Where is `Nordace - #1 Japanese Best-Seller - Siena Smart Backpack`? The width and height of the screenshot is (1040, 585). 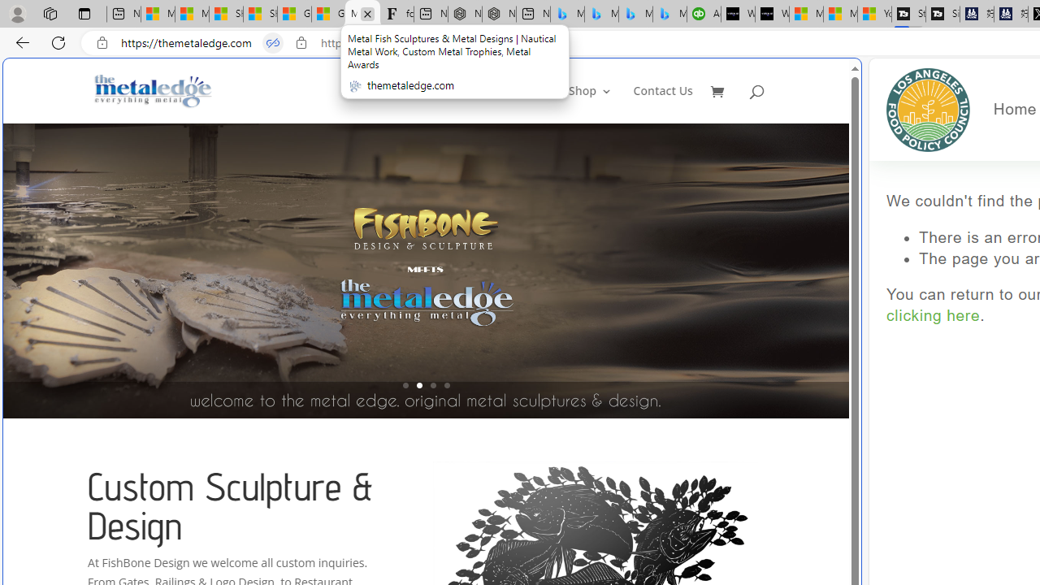
Nordace - #1 Japanese Best-Seller - Siena Smart Backpack is located at coordinates (499, 15).